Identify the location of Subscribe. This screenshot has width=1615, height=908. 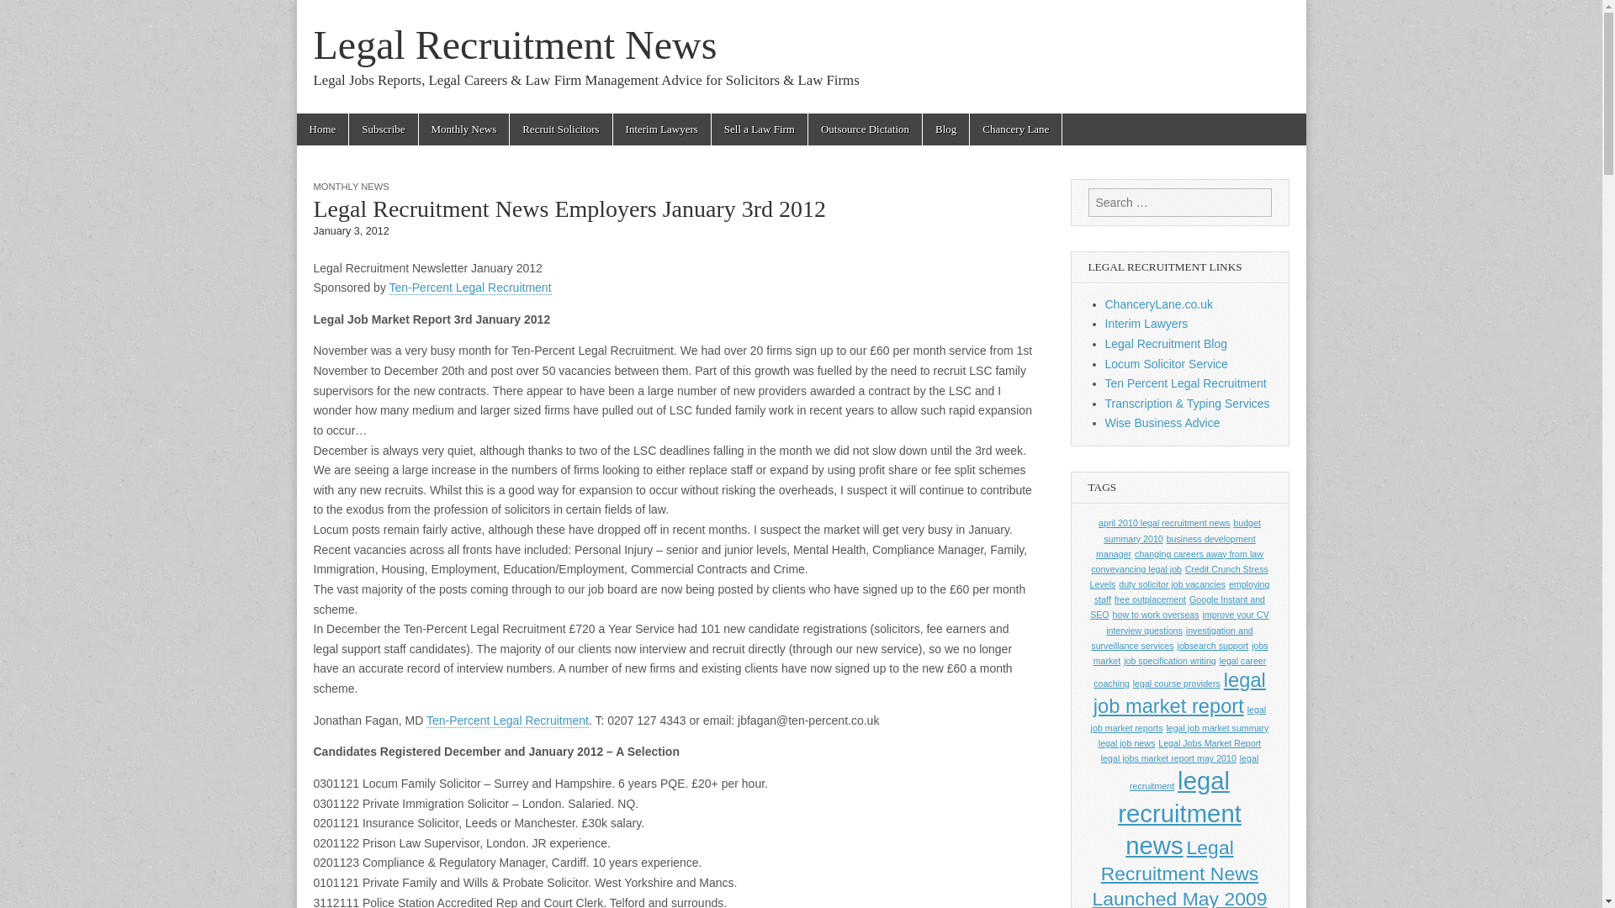
(382, 129).